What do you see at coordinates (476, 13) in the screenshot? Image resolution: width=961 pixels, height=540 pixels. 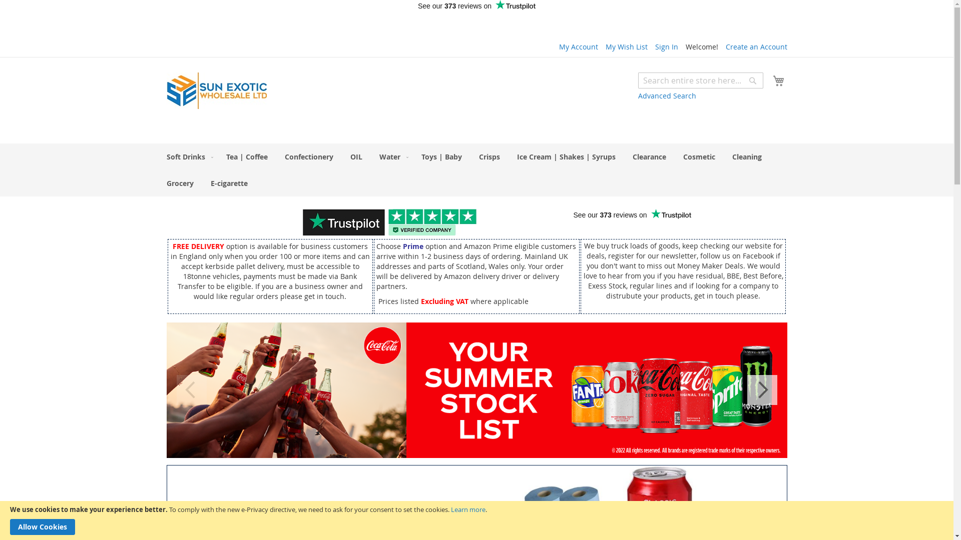 I see `Customer reviews powered by Trustpilot` at bounding box center [476, 13].